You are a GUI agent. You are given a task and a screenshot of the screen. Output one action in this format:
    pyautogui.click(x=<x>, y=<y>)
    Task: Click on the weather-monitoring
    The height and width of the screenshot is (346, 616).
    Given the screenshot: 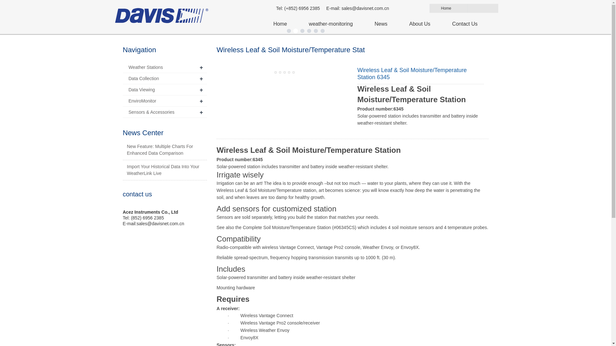 What is the action you would take?
    pyautogui.click(x=330, y=24)
    